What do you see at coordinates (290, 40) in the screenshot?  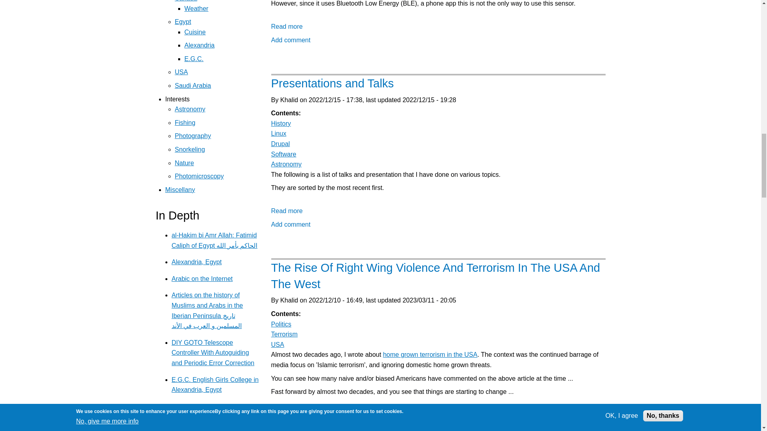 I see `Add comment` at bounding box center [290, 40].